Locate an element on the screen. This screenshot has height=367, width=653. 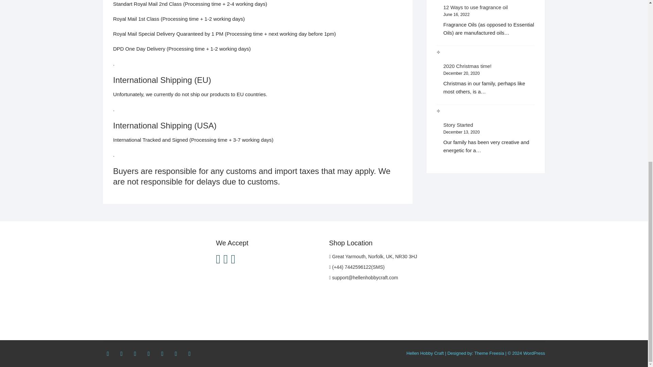
Mail Us is located at coordinates (364, 277).